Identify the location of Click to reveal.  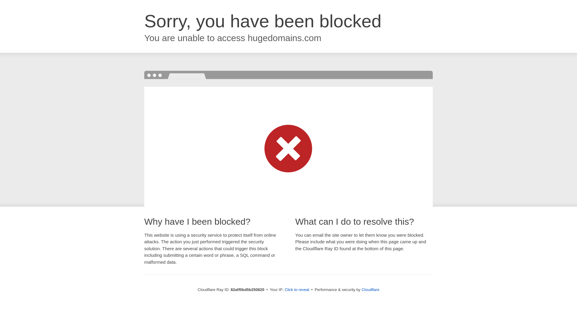
(297, 290).